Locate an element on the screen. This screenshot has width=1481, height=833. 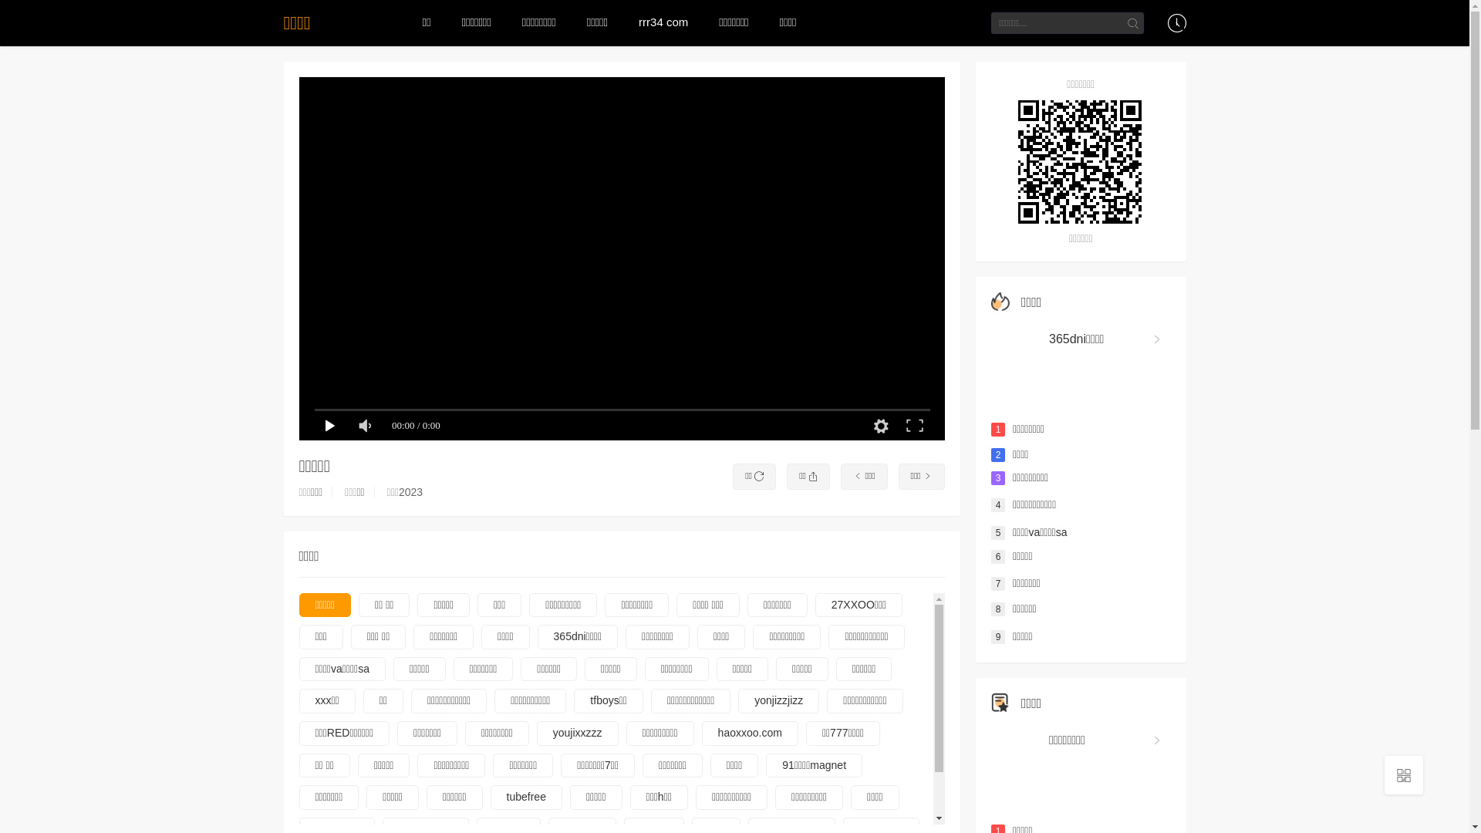
tubefree is located at coordinates (526, 798).